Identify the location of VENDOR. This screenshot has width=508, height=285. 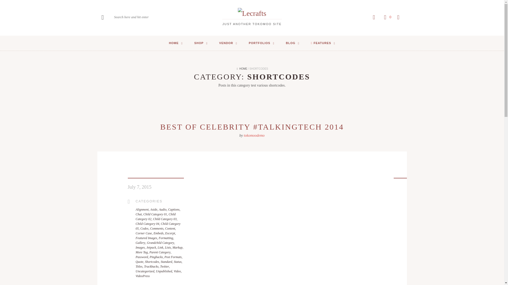
(228, 43).